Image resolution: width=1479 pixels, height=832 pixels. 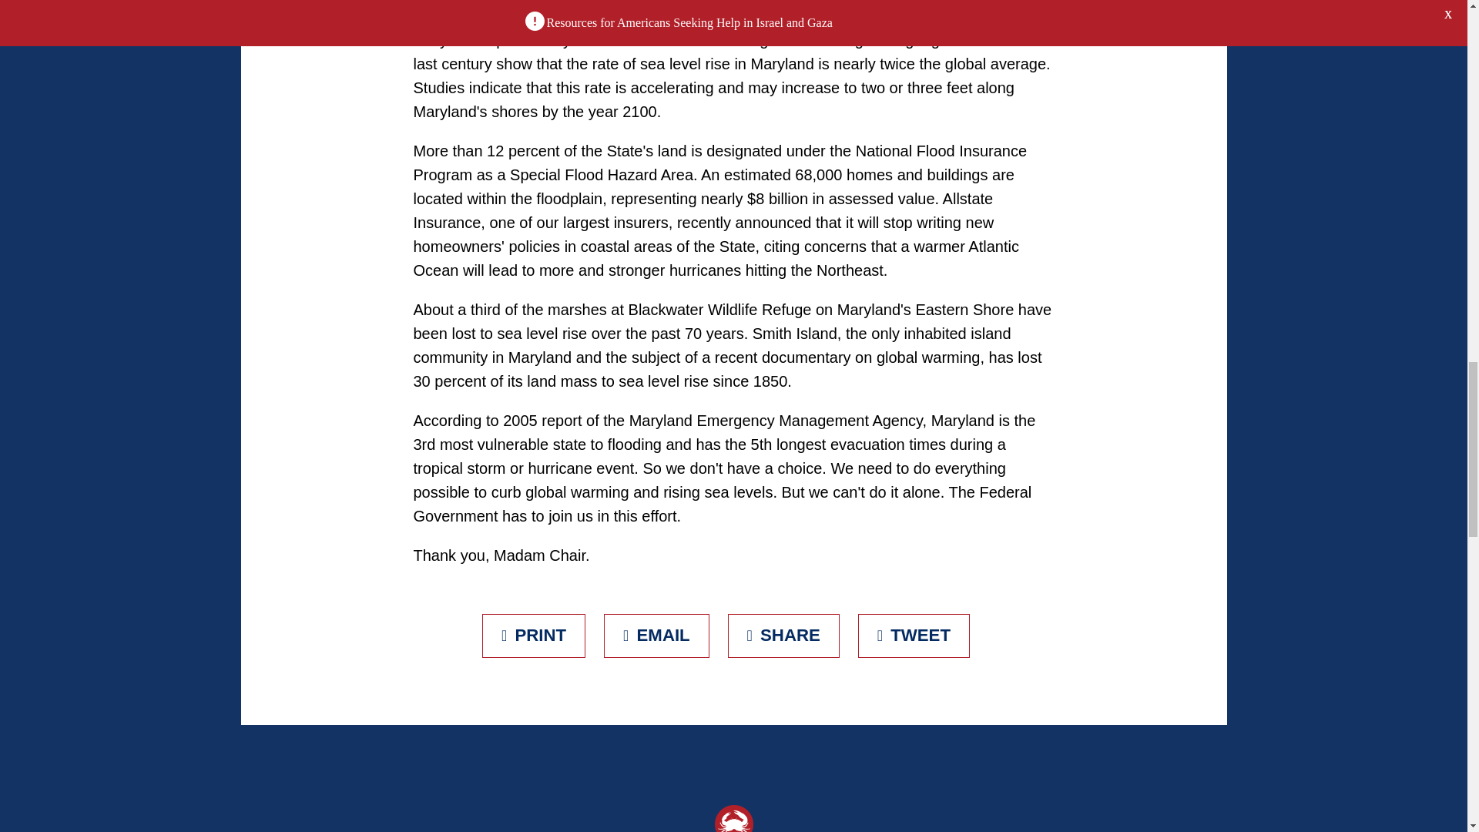 What do you see at coordinates (914, 636) in the screenshot?
I see `Tweet` at bounding box center [914, 636].